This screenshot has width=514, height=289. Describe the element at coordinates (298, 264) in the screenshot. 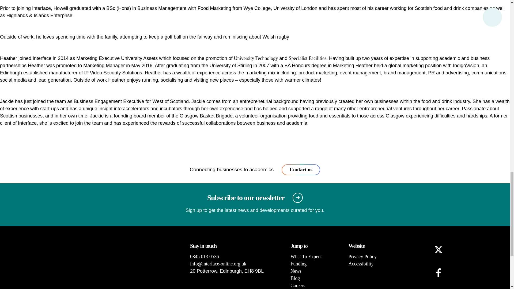

I see `Funding` at that location.